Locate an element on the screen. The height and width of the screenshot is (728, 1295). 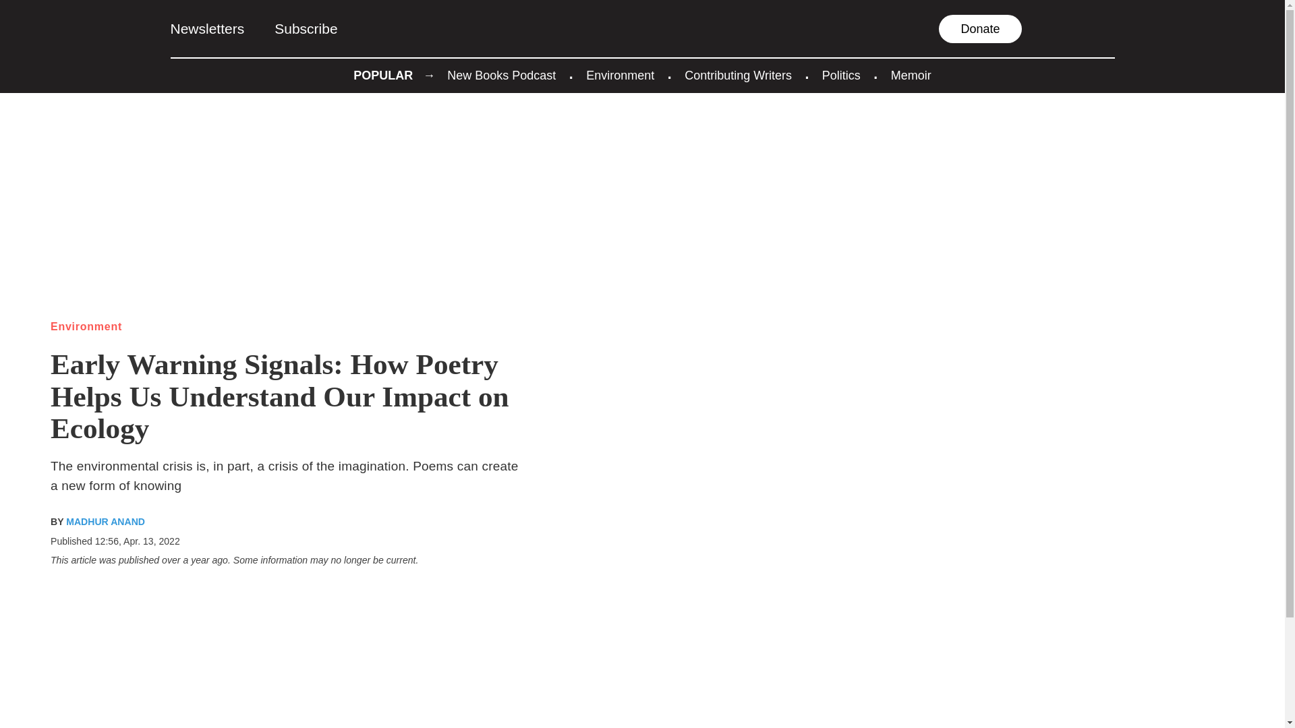
Donate is located at coordinates (980, 28).